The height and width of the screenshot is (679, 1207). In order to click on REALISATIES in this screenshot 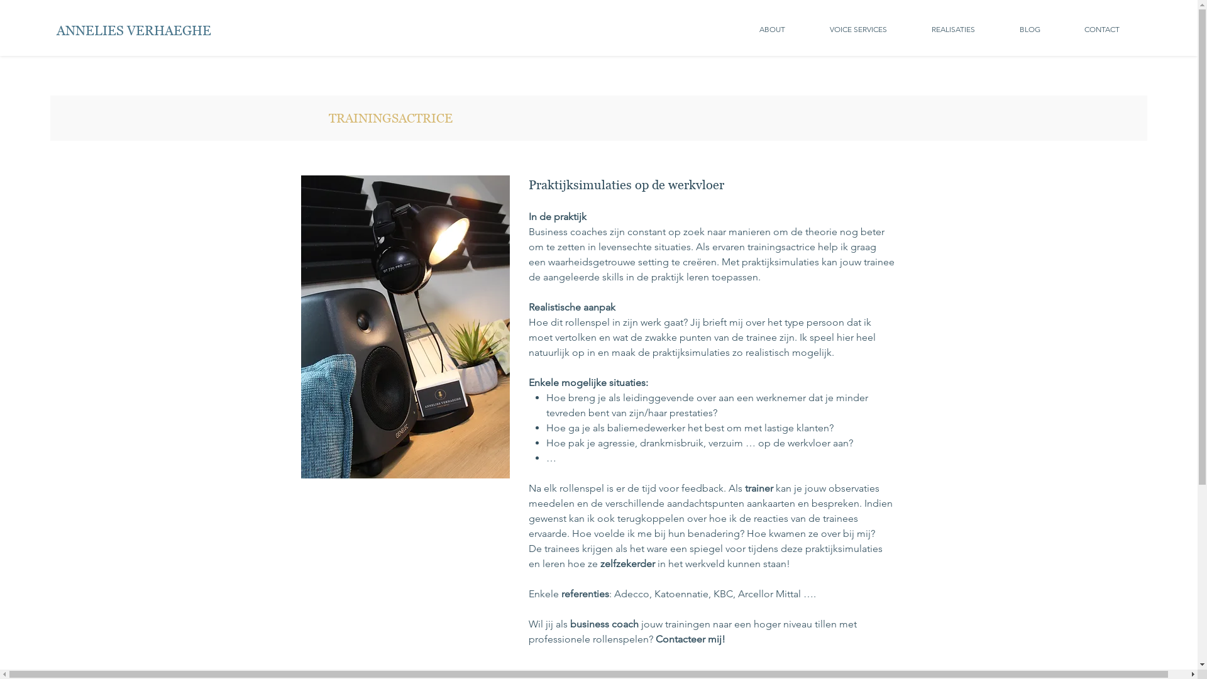, I will do `click(953, 29)`.